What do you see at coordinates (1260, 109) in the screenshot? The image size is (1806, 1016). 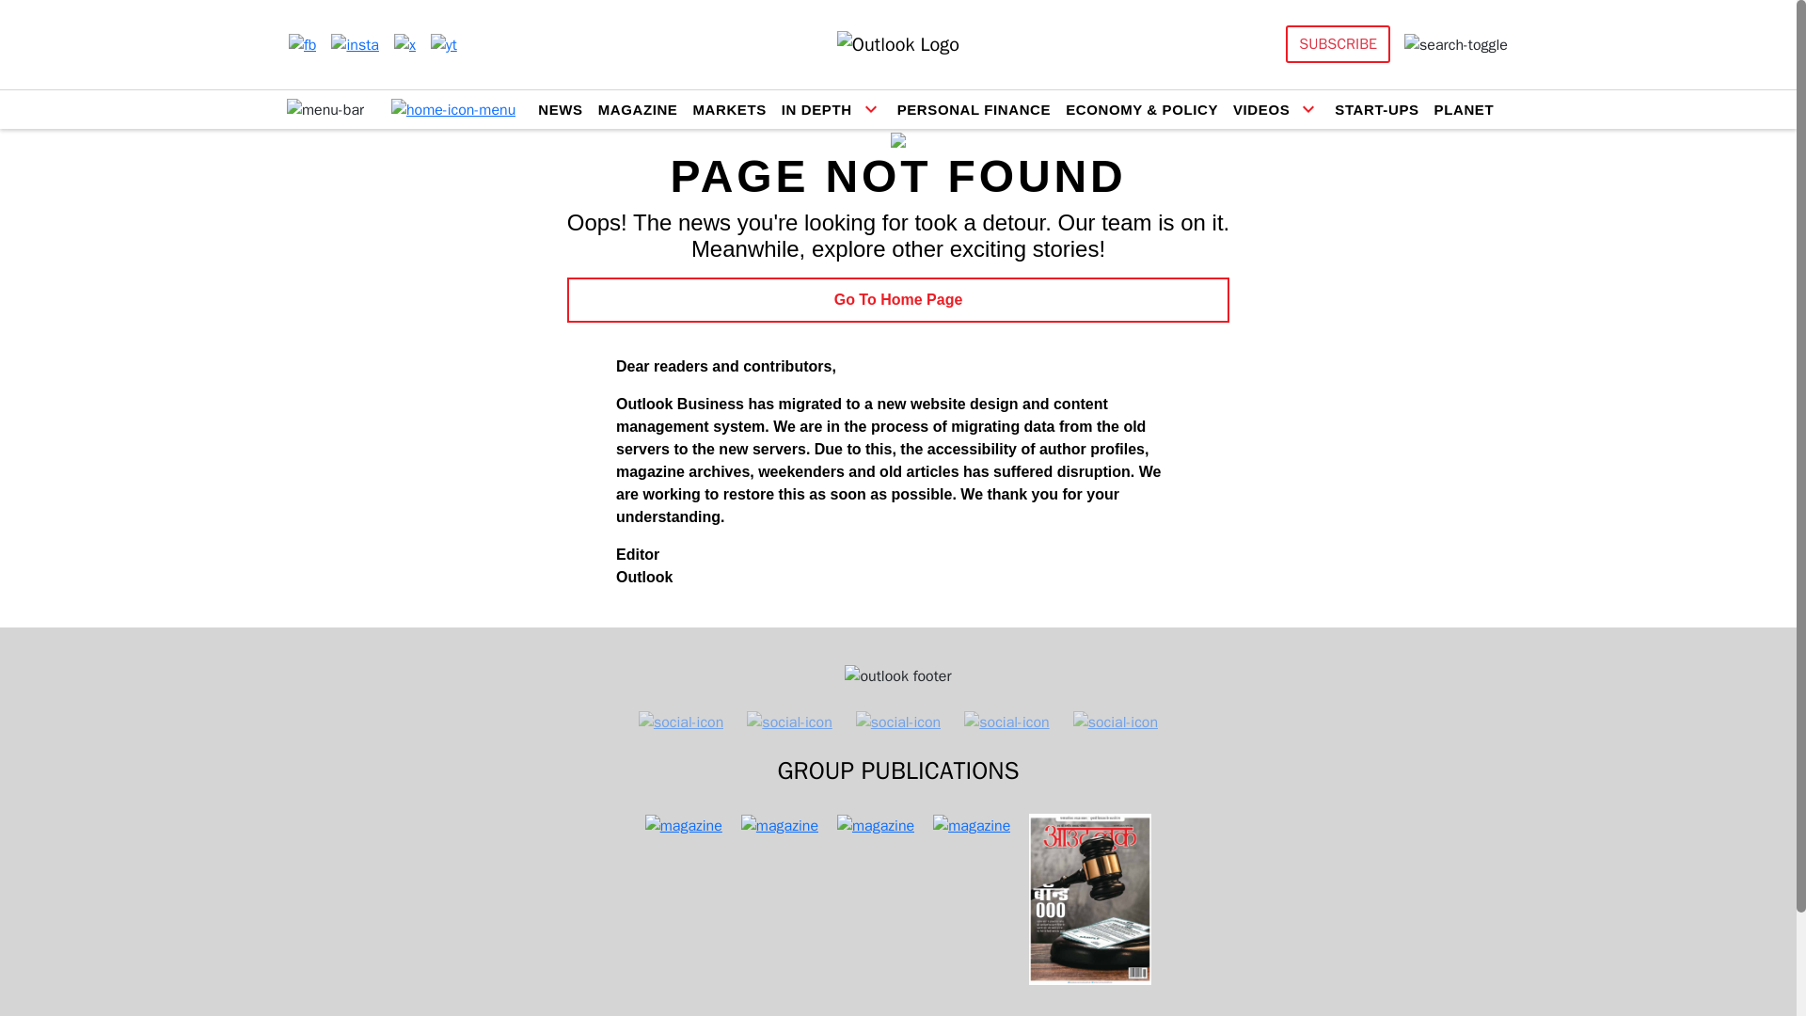 I see `VIDEOS` at bounding box center [1260, 109].